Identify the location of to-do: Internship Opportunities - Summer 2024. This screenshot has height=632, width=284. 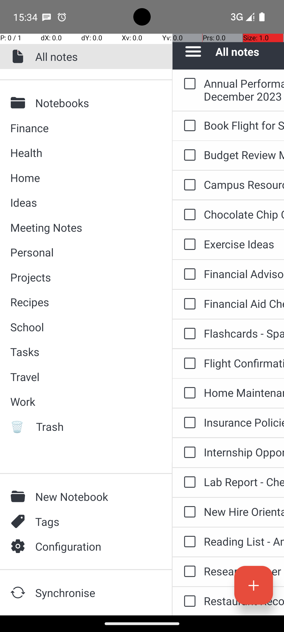
(188, 453).